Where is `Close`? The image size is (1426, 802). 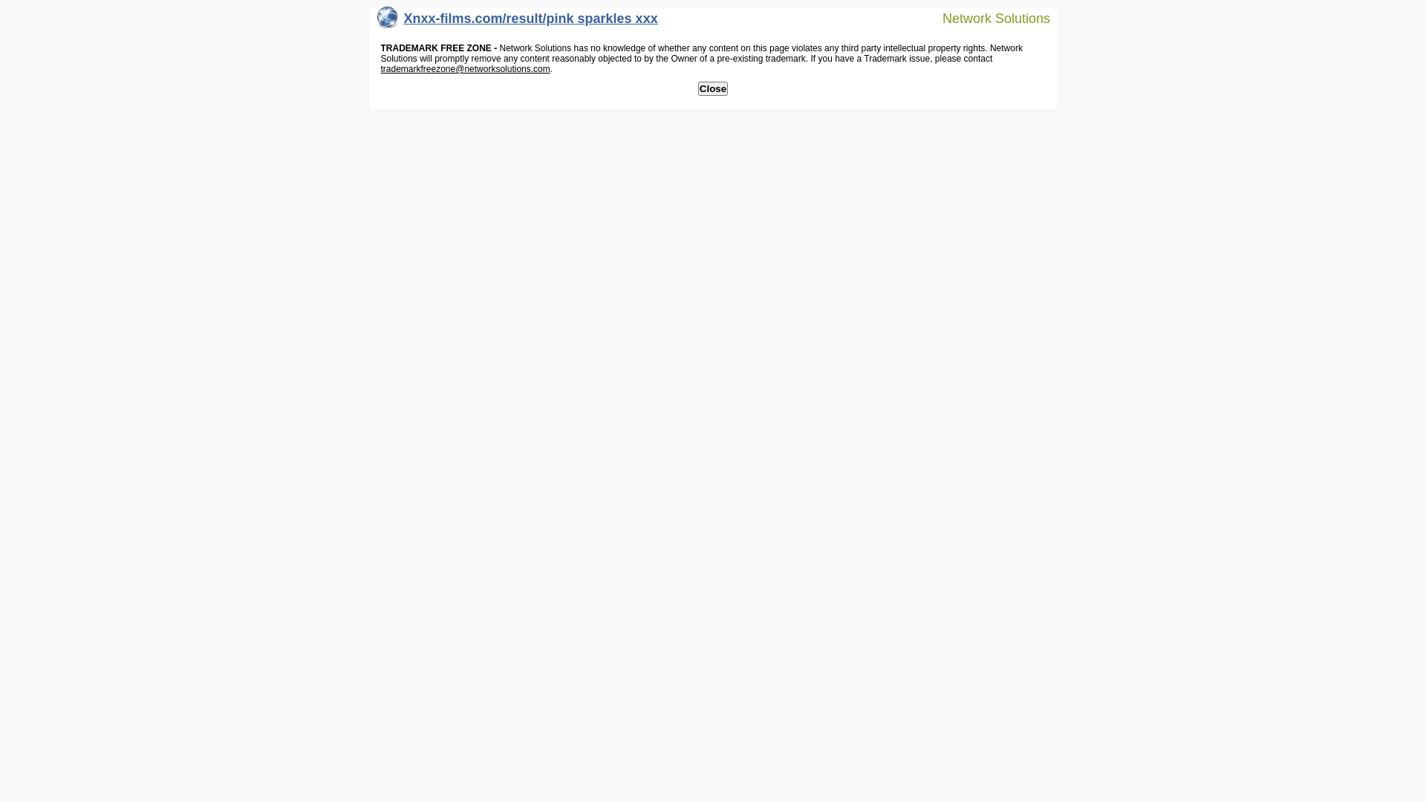 Close is located at coordinates (713, 89).